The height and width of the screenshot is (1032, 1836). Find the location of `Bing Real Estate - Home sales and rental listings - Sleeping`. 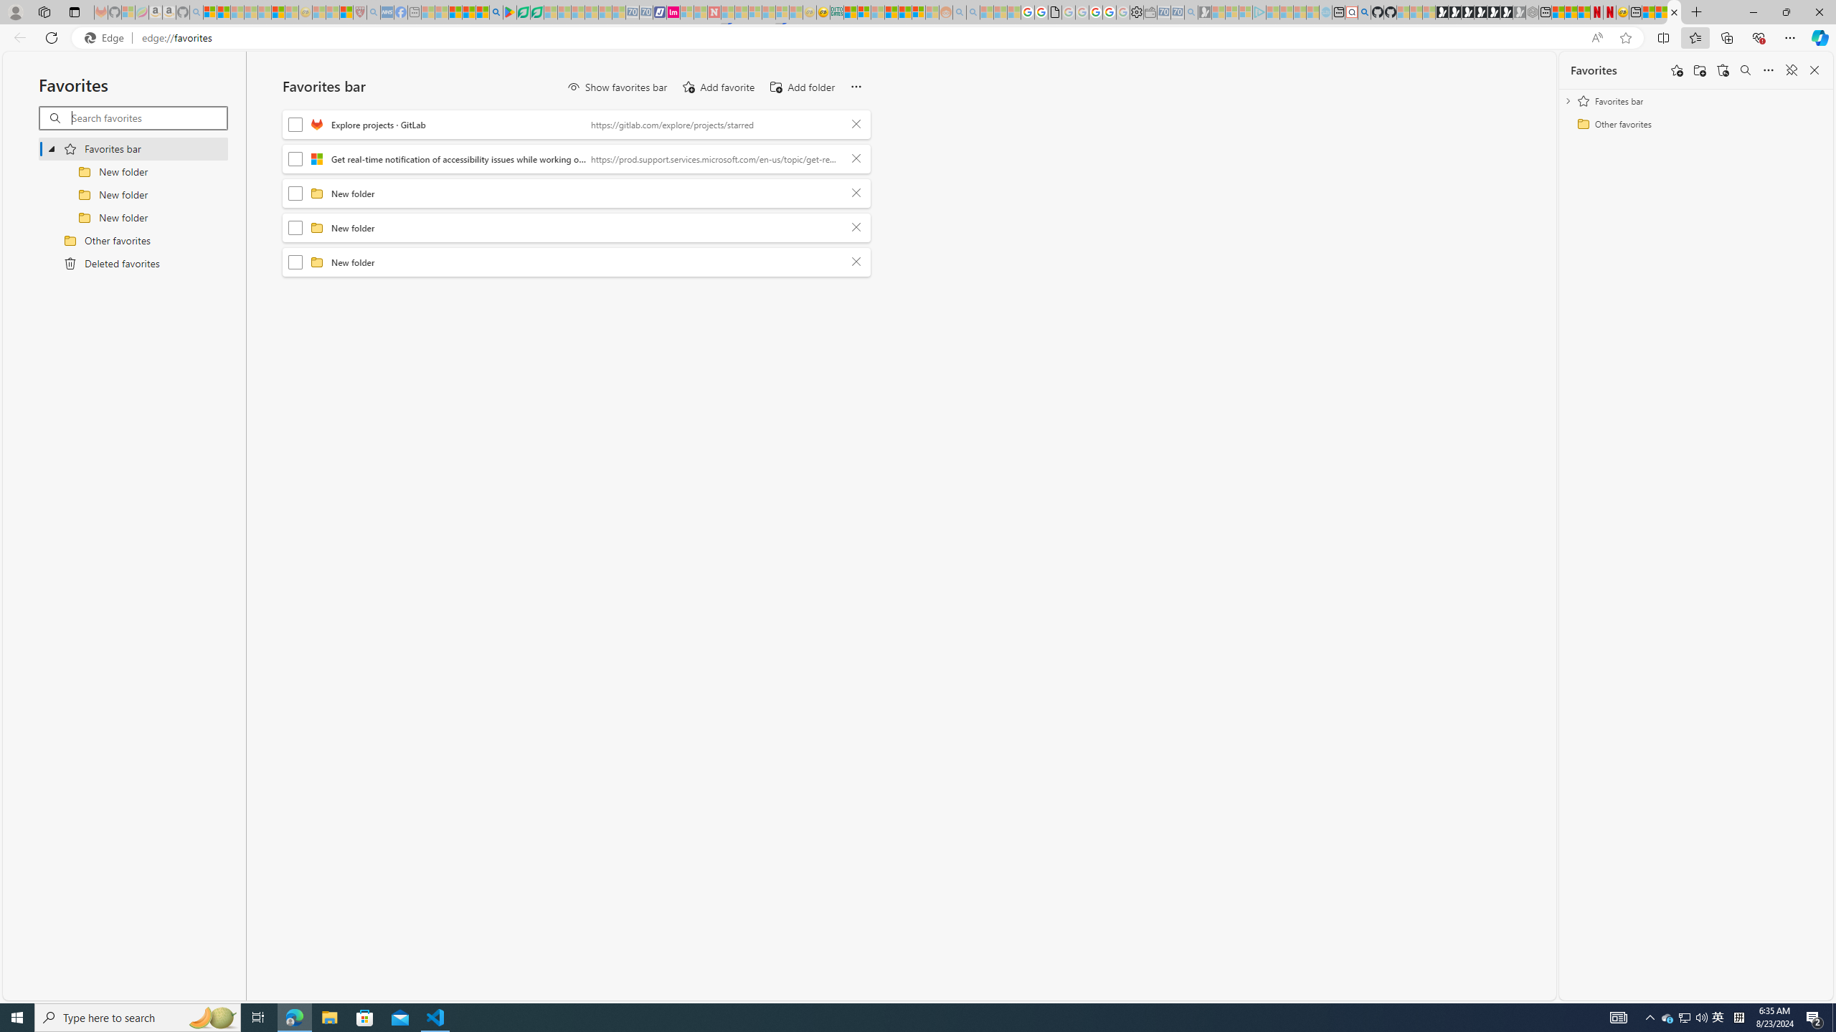

Bing Real Estate - Home sales and rental listings - Sleeping is located at coordinates (1191, 12).